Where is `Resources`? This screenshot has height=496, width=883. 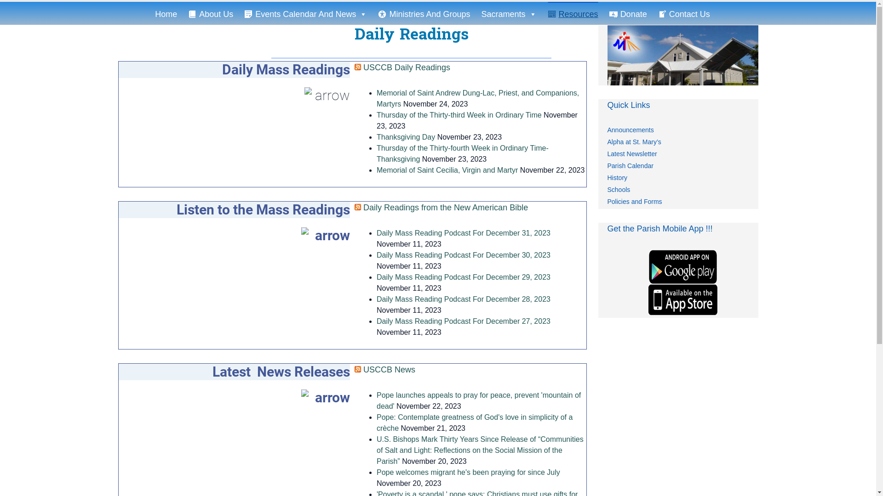 Resources is located at coordinates (573, 13).